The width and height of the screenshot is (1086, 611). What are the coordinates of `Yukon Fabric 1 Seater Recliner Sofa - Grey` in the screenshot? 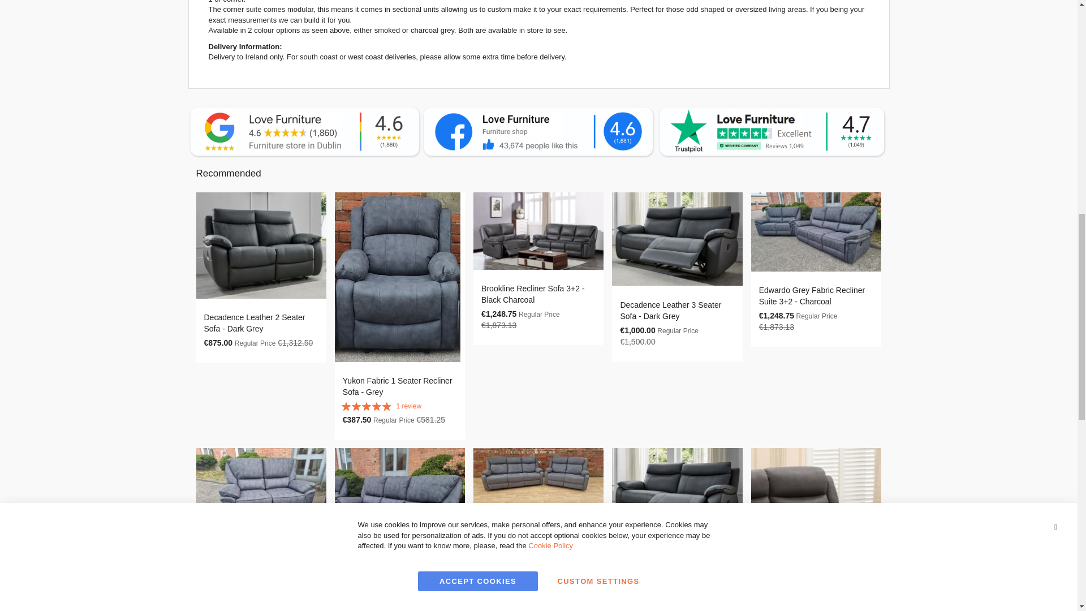 It's located at (398, 386).